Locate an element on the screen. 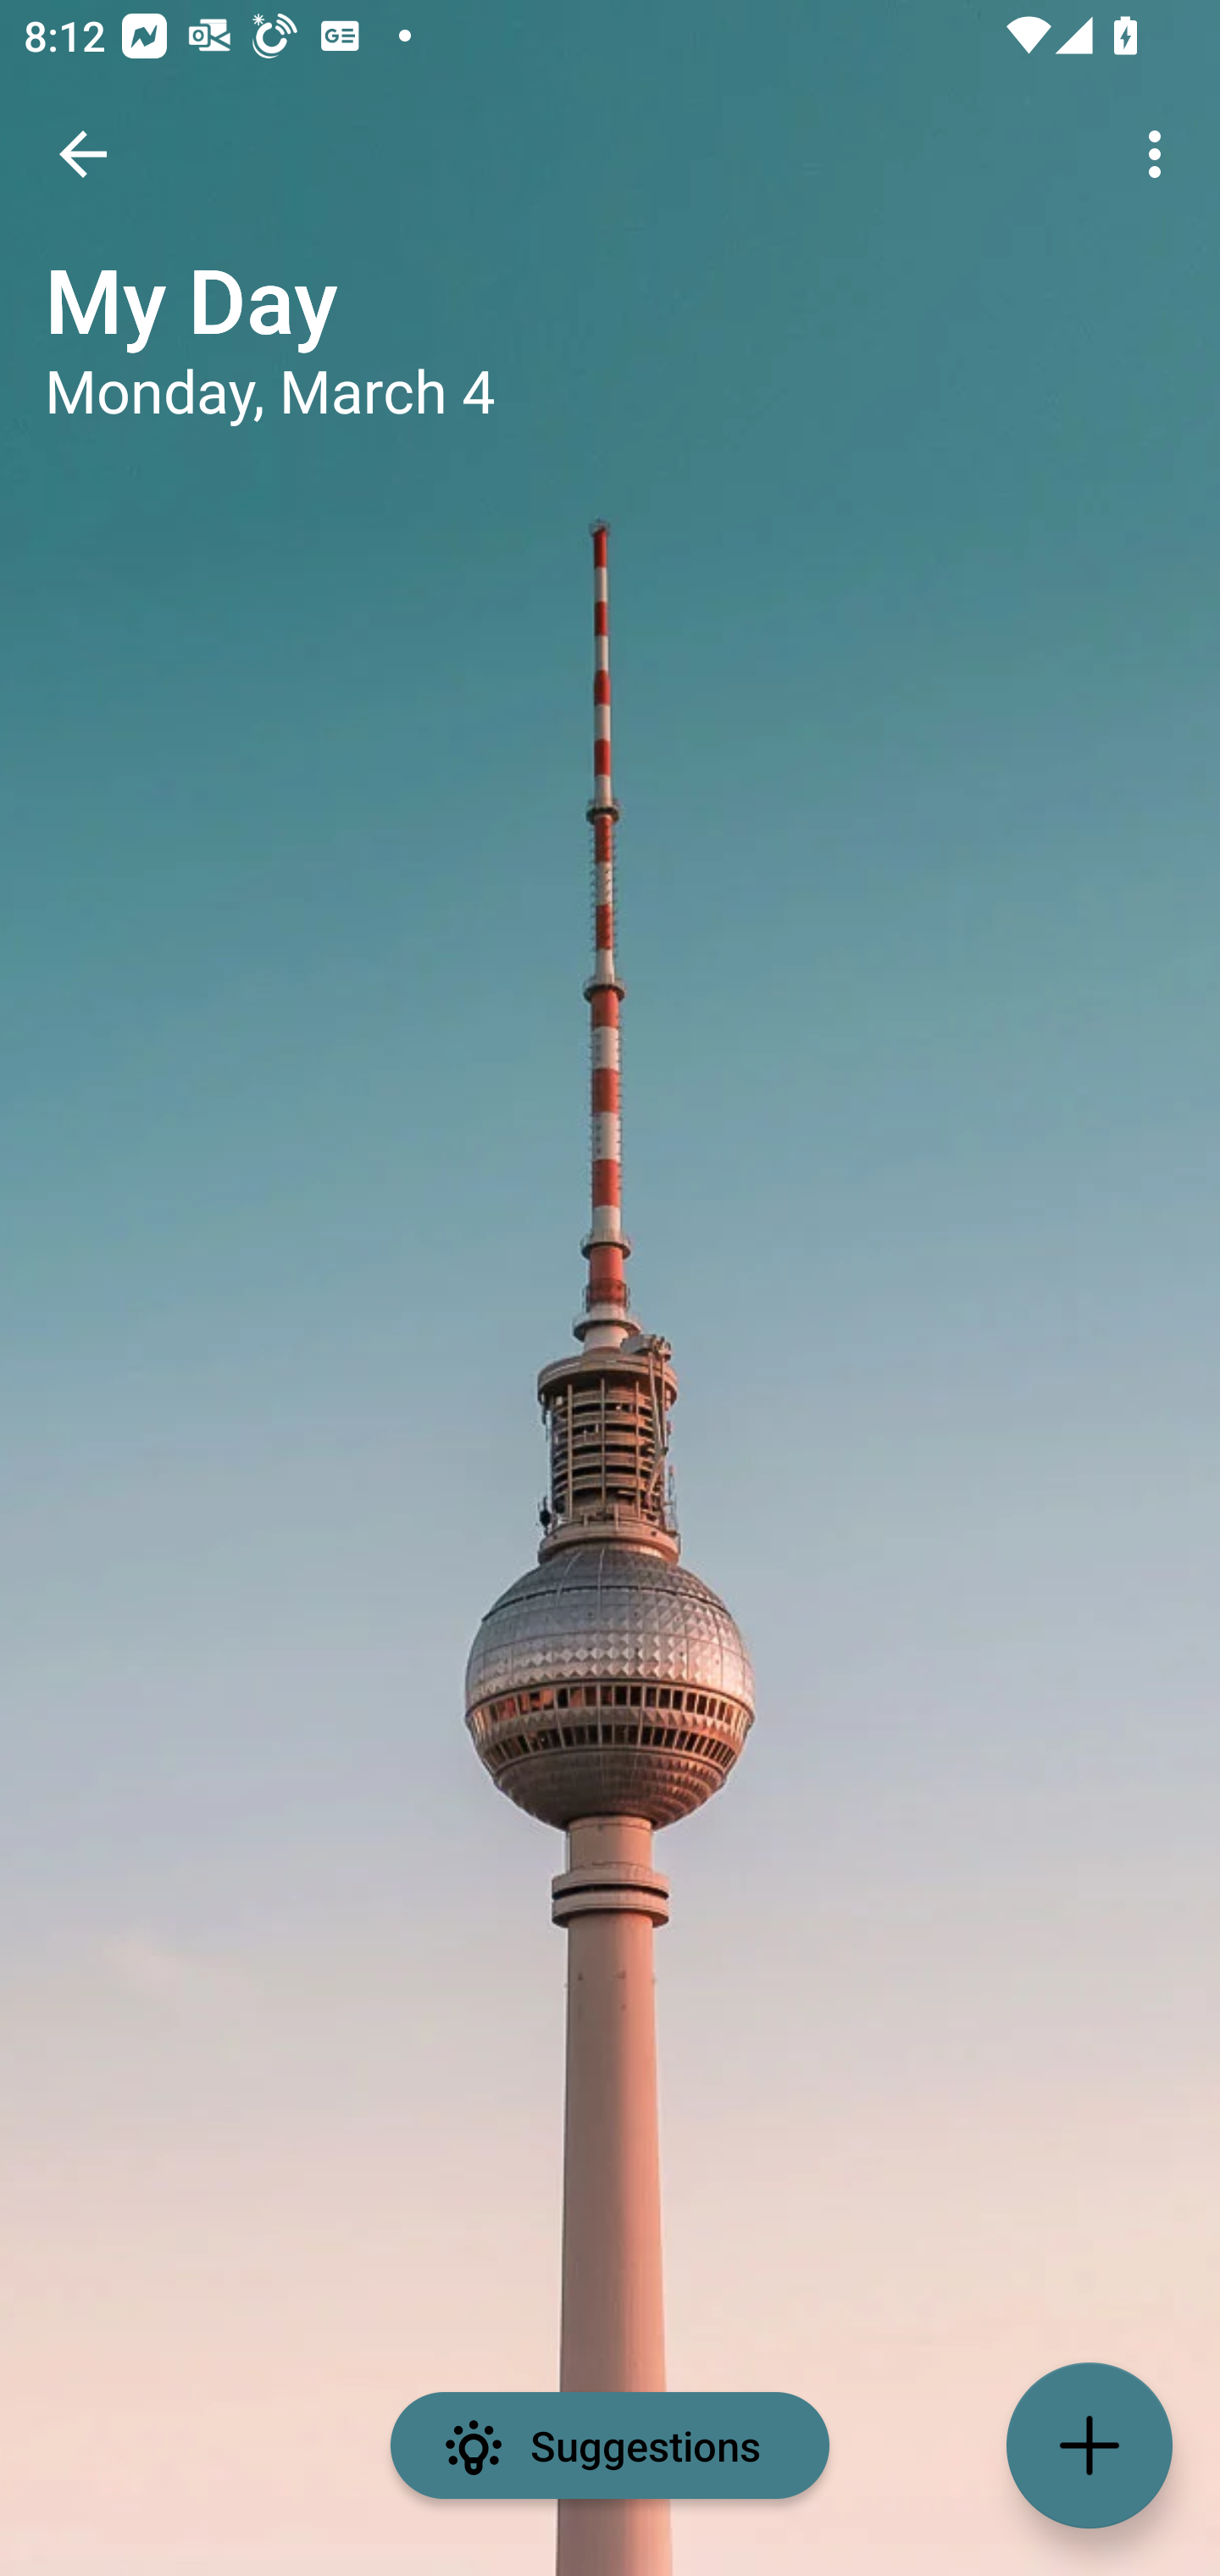 This screenshot has height=2576, width=1220. Suggestions is located at coordinates (610, 2446).